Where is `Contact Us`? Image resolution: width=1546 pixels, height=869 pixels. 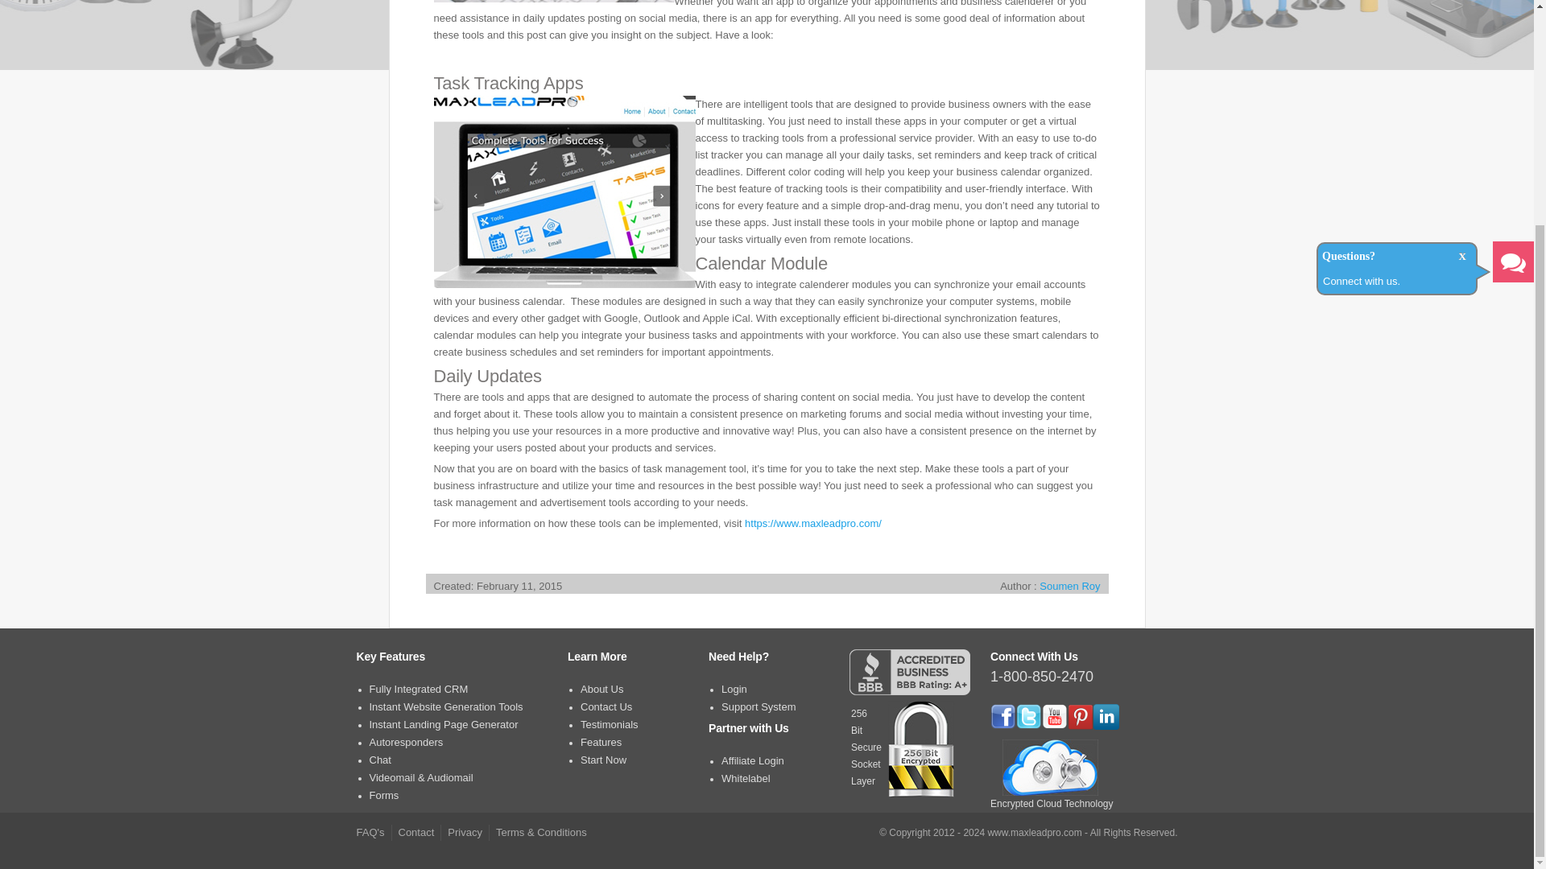 Contact Us is located at coordinates (606, 706).